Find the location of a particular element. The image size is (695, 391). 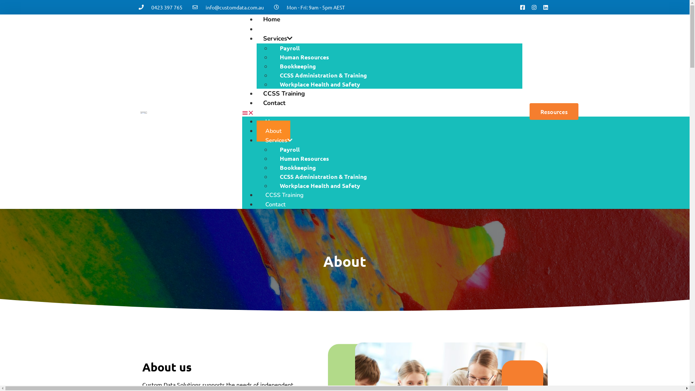

Contact is located at coordinates (274, 103).